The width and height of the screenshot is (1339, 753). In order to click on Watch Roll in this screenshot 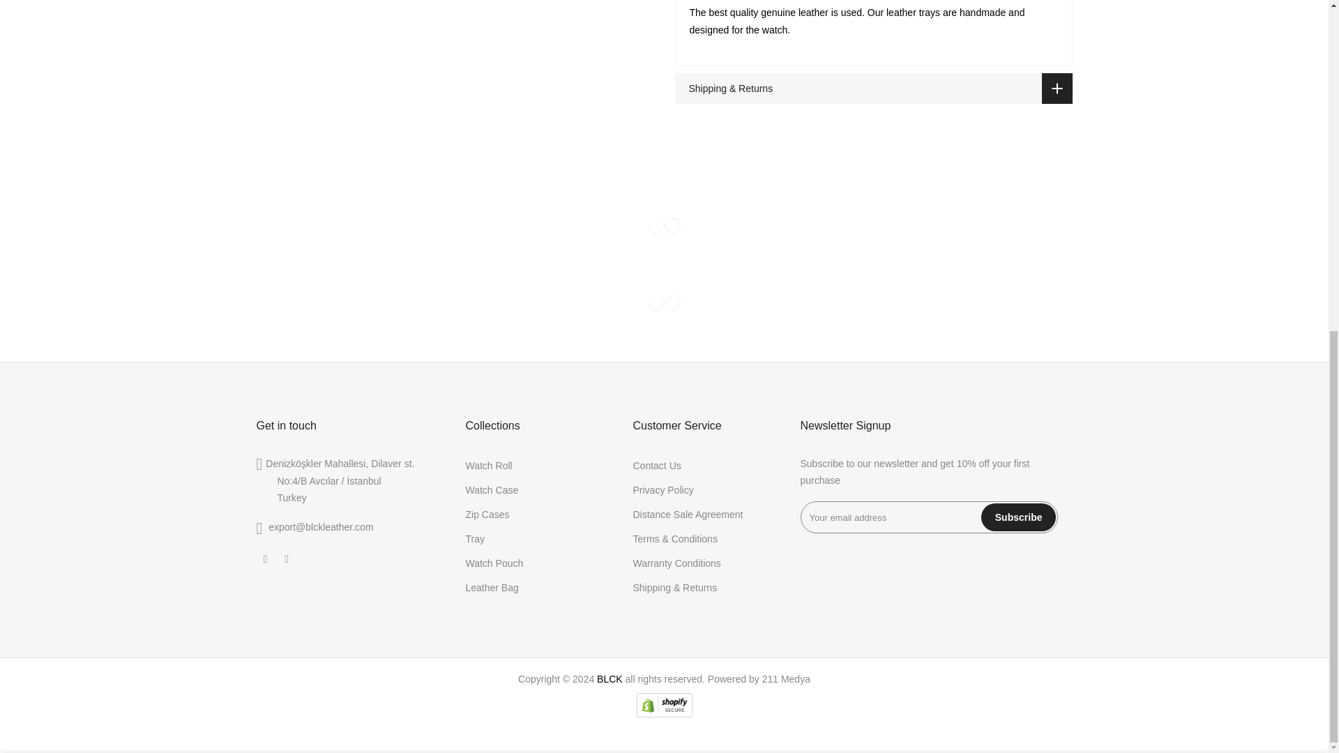, I will do `click(490, 466)`.